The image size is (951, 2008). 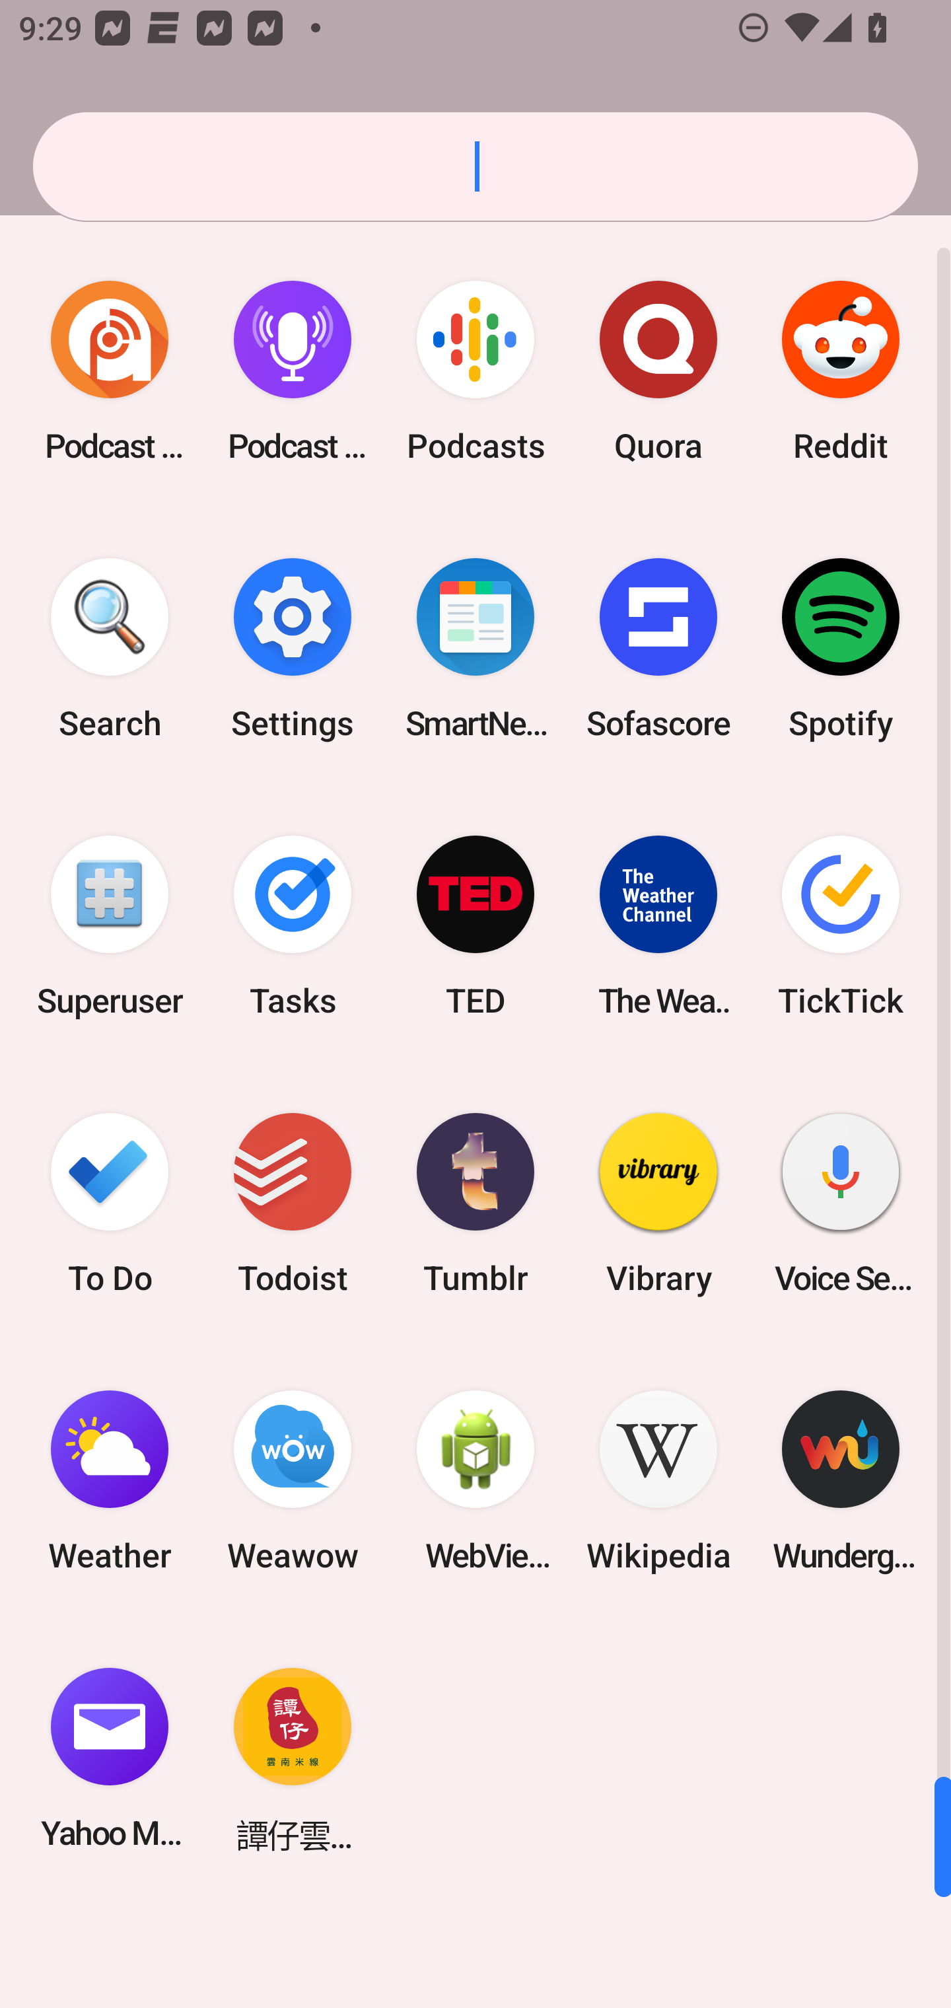 What do you see at coordinates (110, 371) in the screenshot?
I see `Podcast Addict` at bounding box center [110, 371].